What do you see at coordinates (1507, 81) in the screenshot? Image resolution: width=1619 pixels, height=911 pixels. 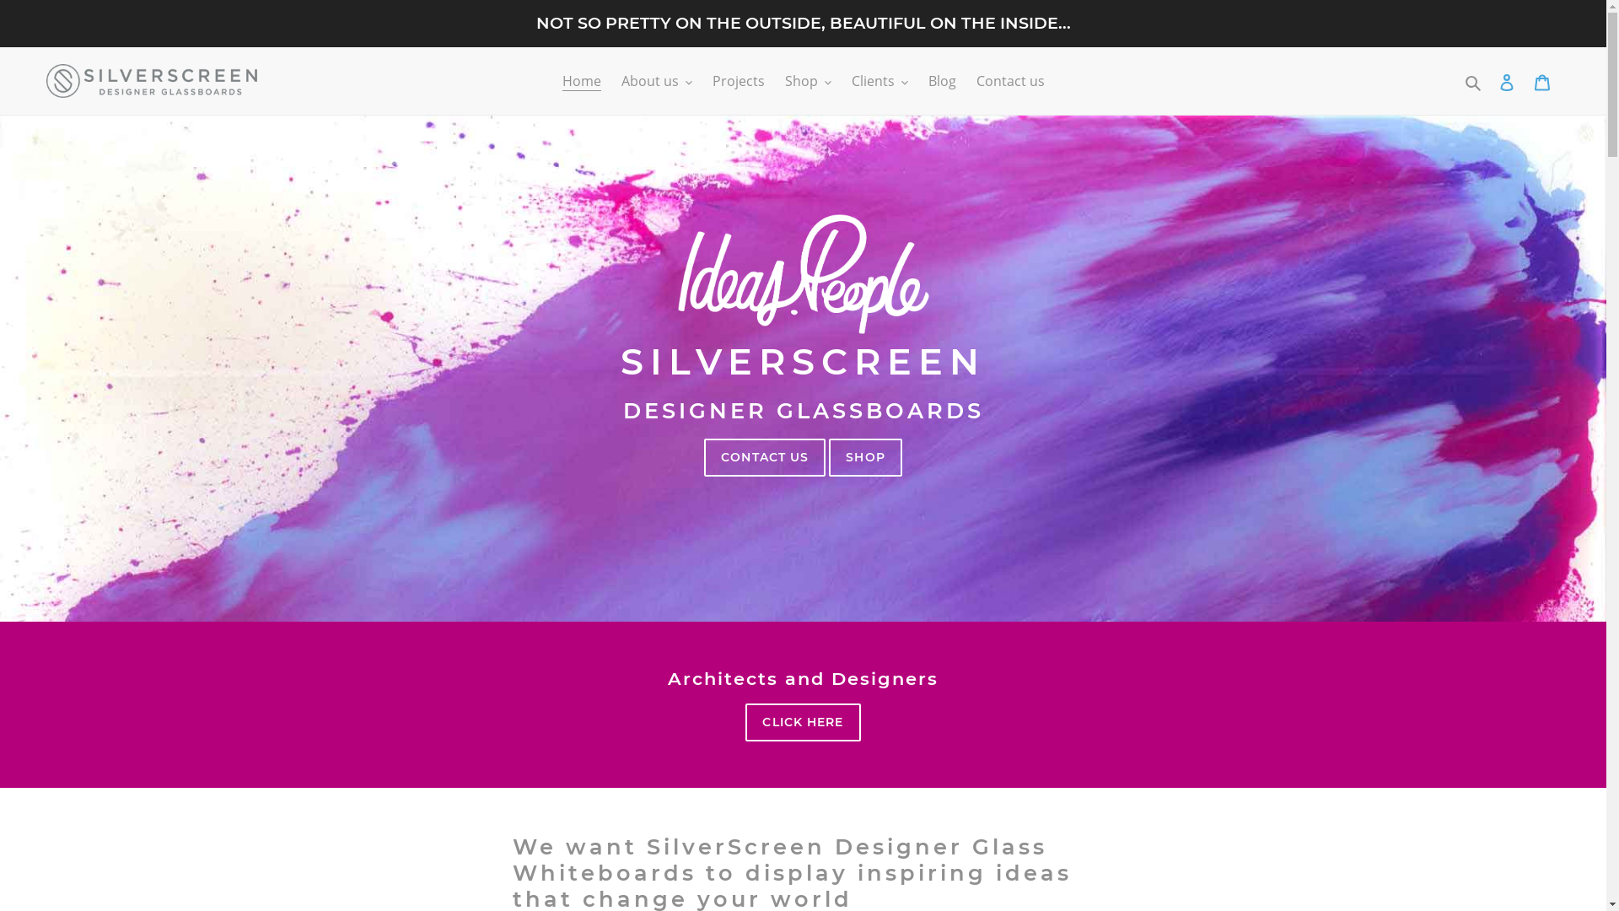 I see `Log in` at bounding box center [1507, 81].